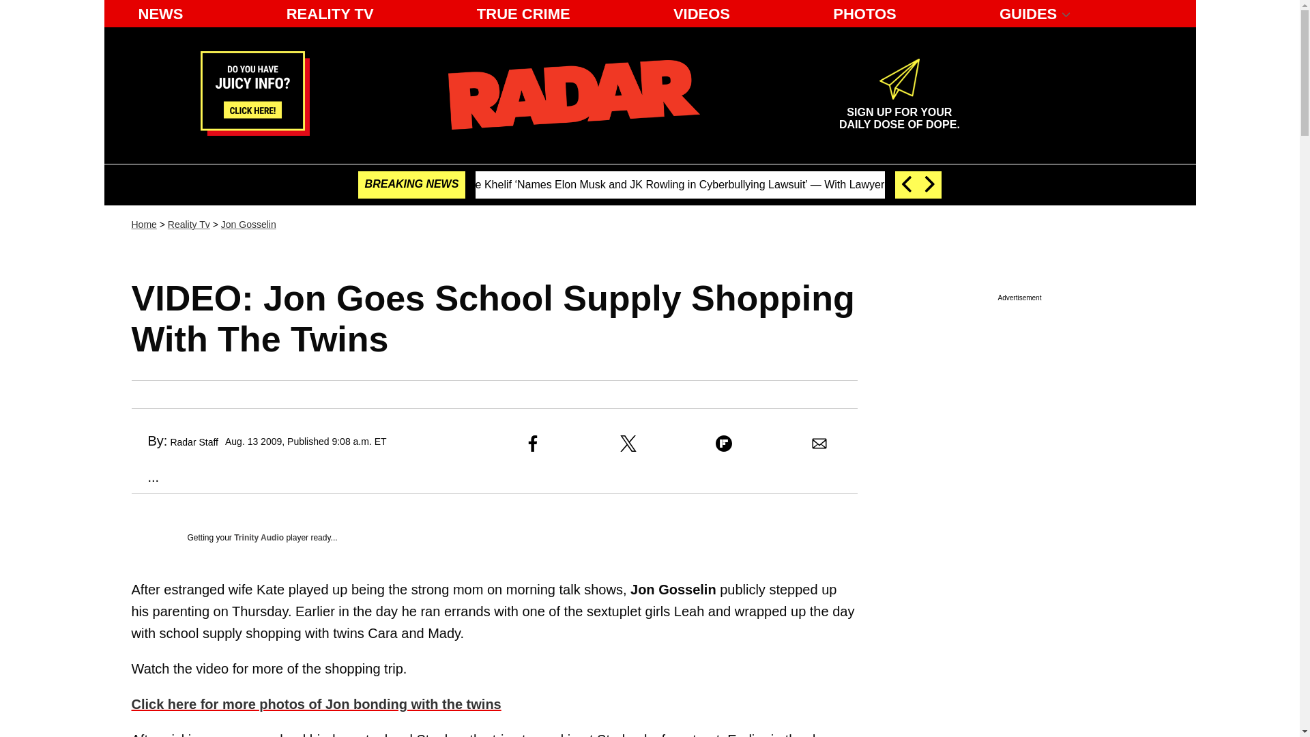 Image resolution: width=1310 pixels, height=737 pixels. I want to click on Trinity Audio, so click(259, 537).